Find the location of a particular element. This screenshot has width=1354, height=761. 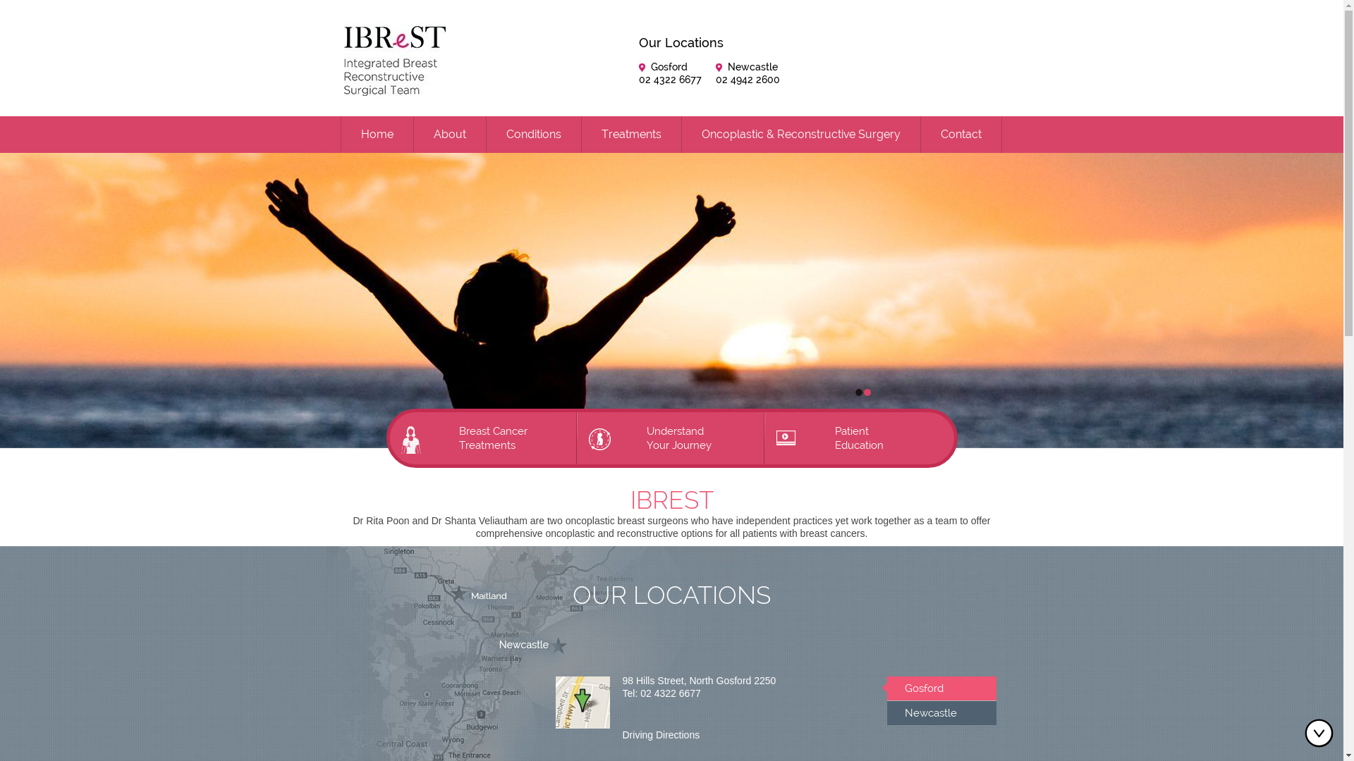

Treatments is located at coordinates (630, 135).